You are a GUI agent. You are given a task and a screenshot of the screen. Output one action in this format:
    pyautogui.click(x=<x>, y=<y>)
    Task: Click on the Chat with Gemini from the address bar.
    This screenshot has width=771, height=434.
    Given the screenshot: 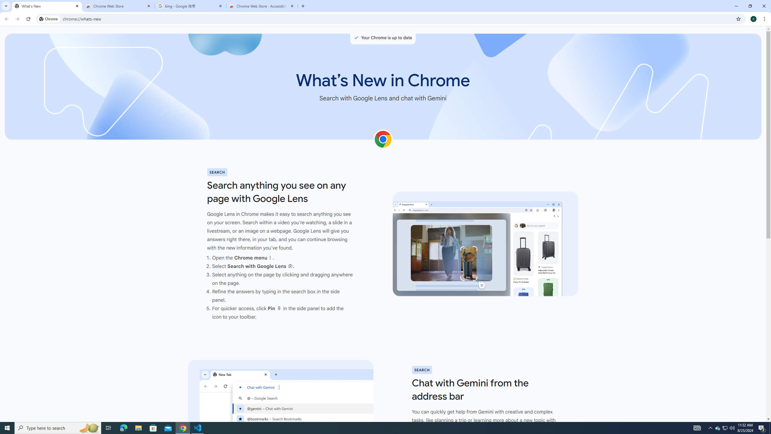 What is the action you would take?
    pyautogui.click(x=280, y=412)
    